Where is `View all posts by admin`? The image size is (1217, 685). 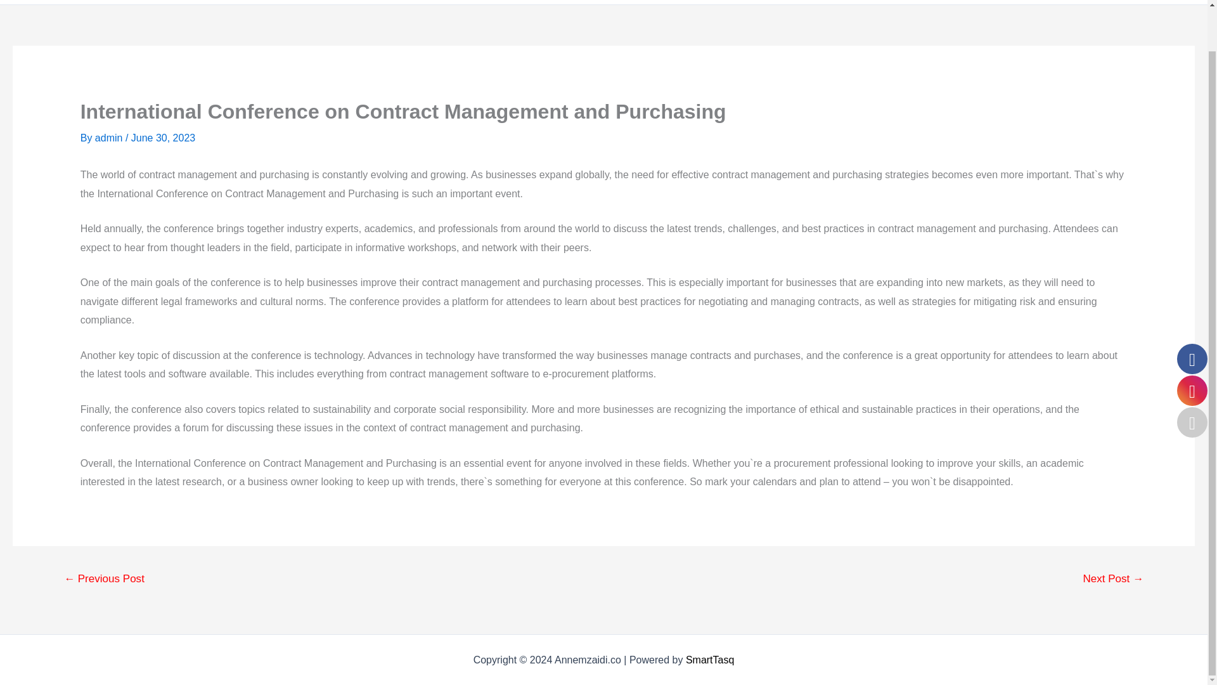
View all posts by admin is located at coordinates (110, 138).